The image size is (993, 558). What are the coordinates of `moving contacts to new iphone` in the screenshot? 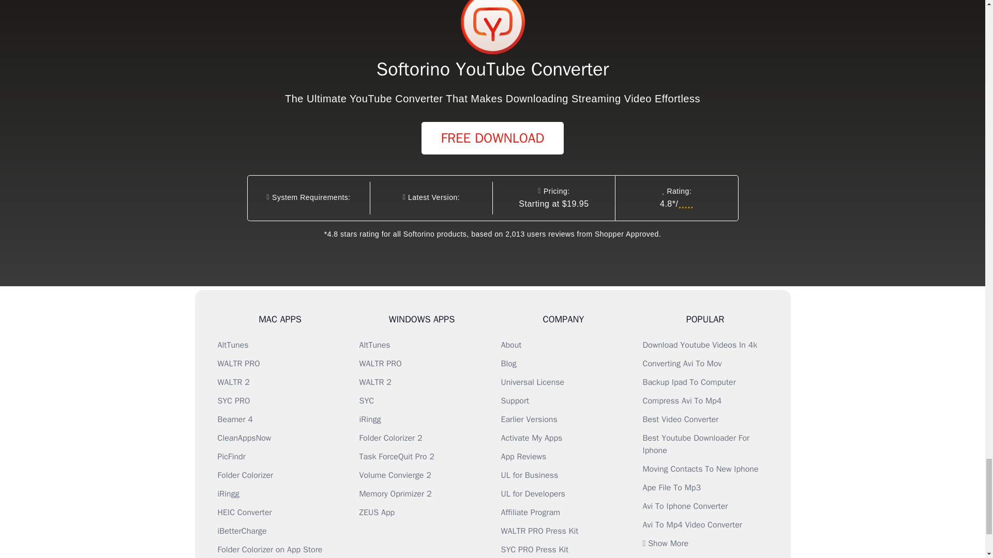 It's located at (700, 469).